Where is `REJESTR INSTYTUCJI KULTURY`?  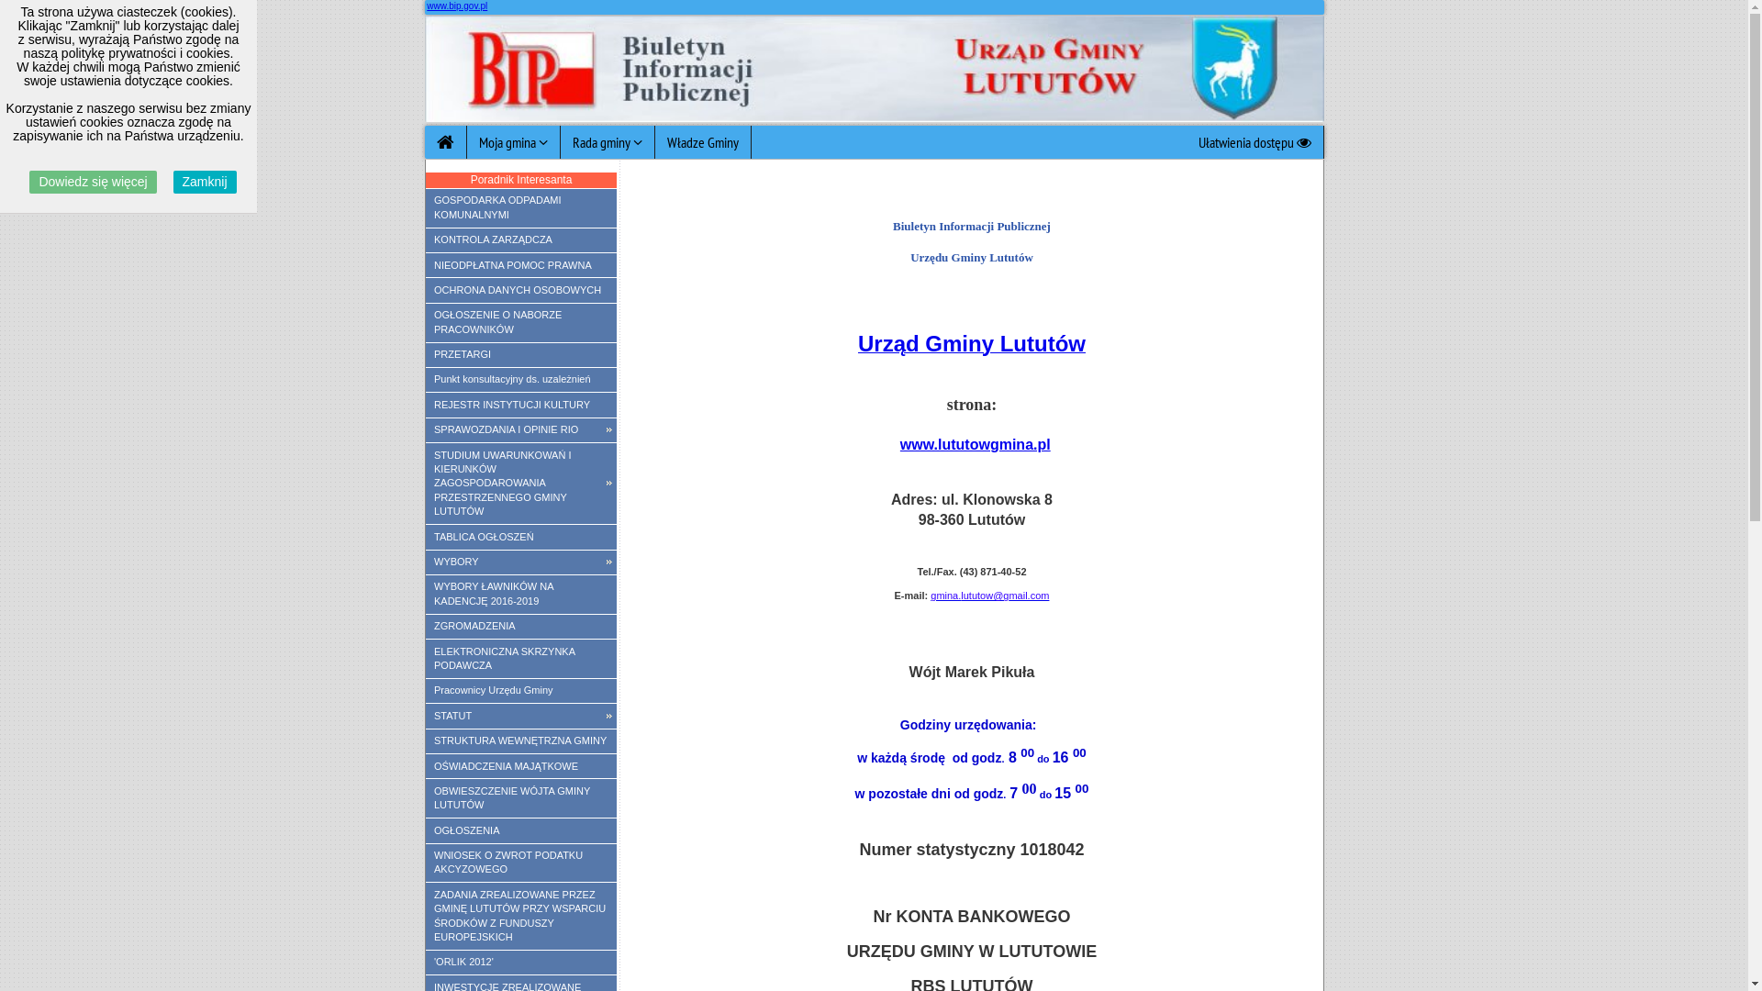 REJESTR INSTYTUCJI KULTURY is located at coordinates (521, 405).